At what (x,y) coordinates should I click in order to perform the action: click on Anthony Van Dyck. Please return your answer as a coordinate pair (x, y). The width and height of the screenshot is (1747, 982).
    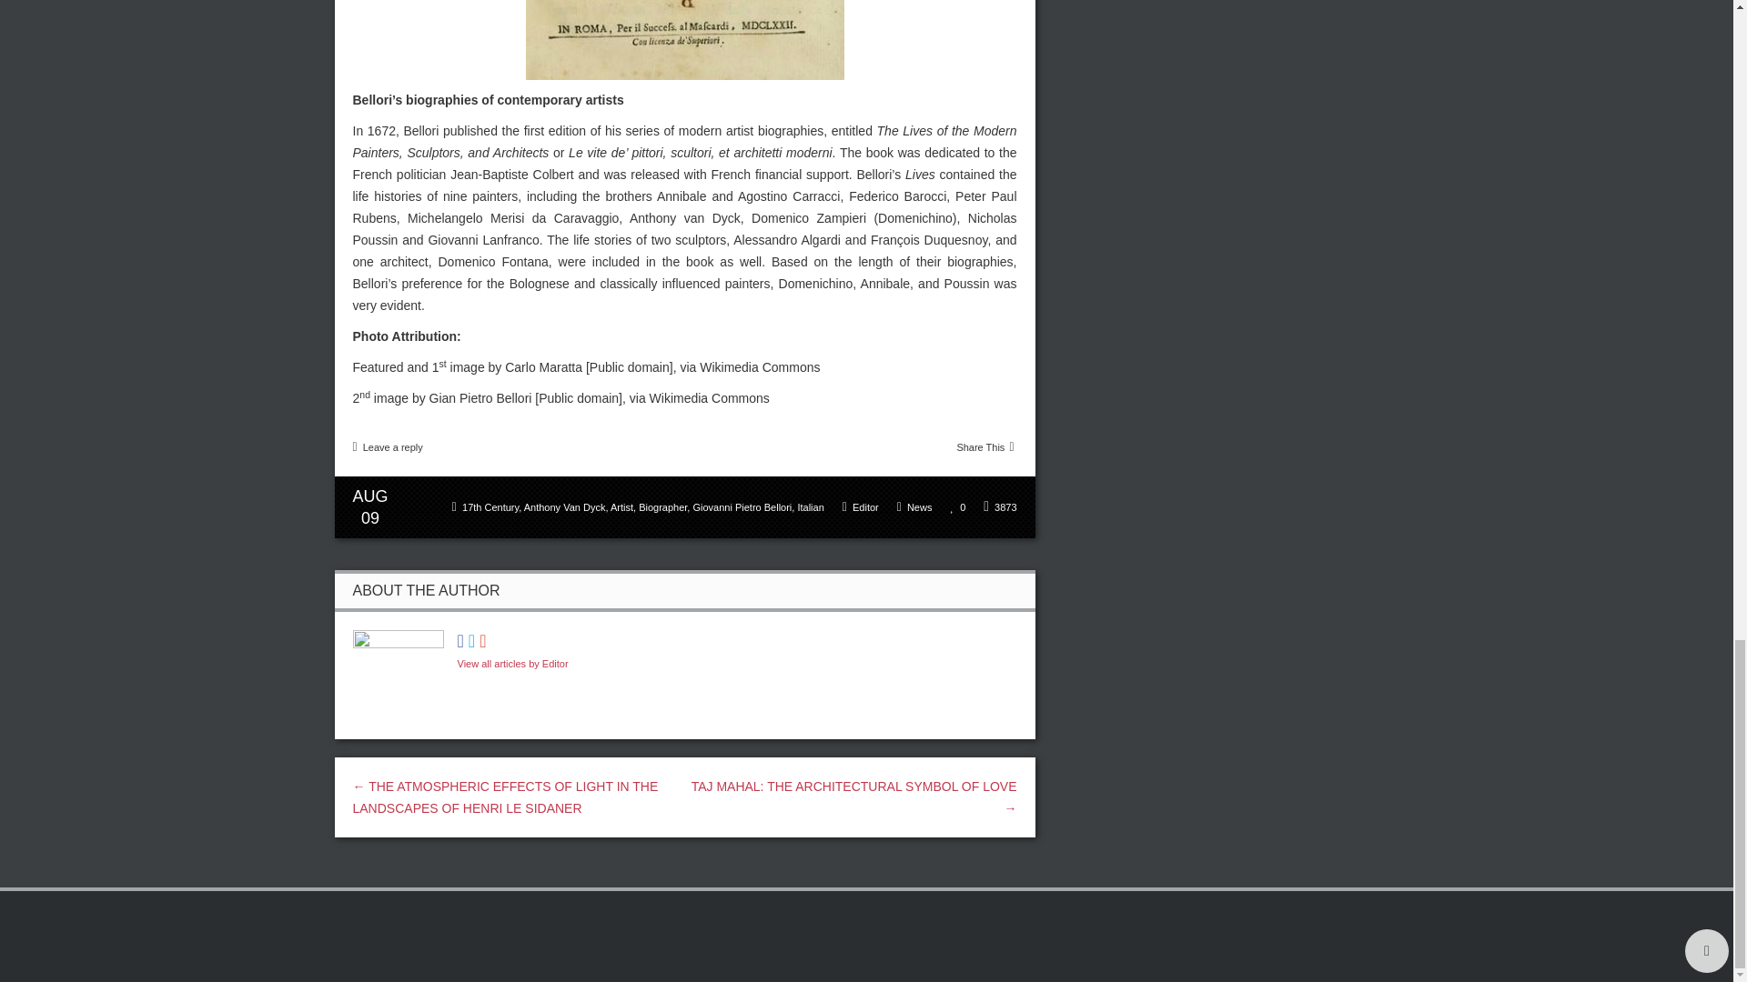
    Looking at the image, I should click on (565, 506).